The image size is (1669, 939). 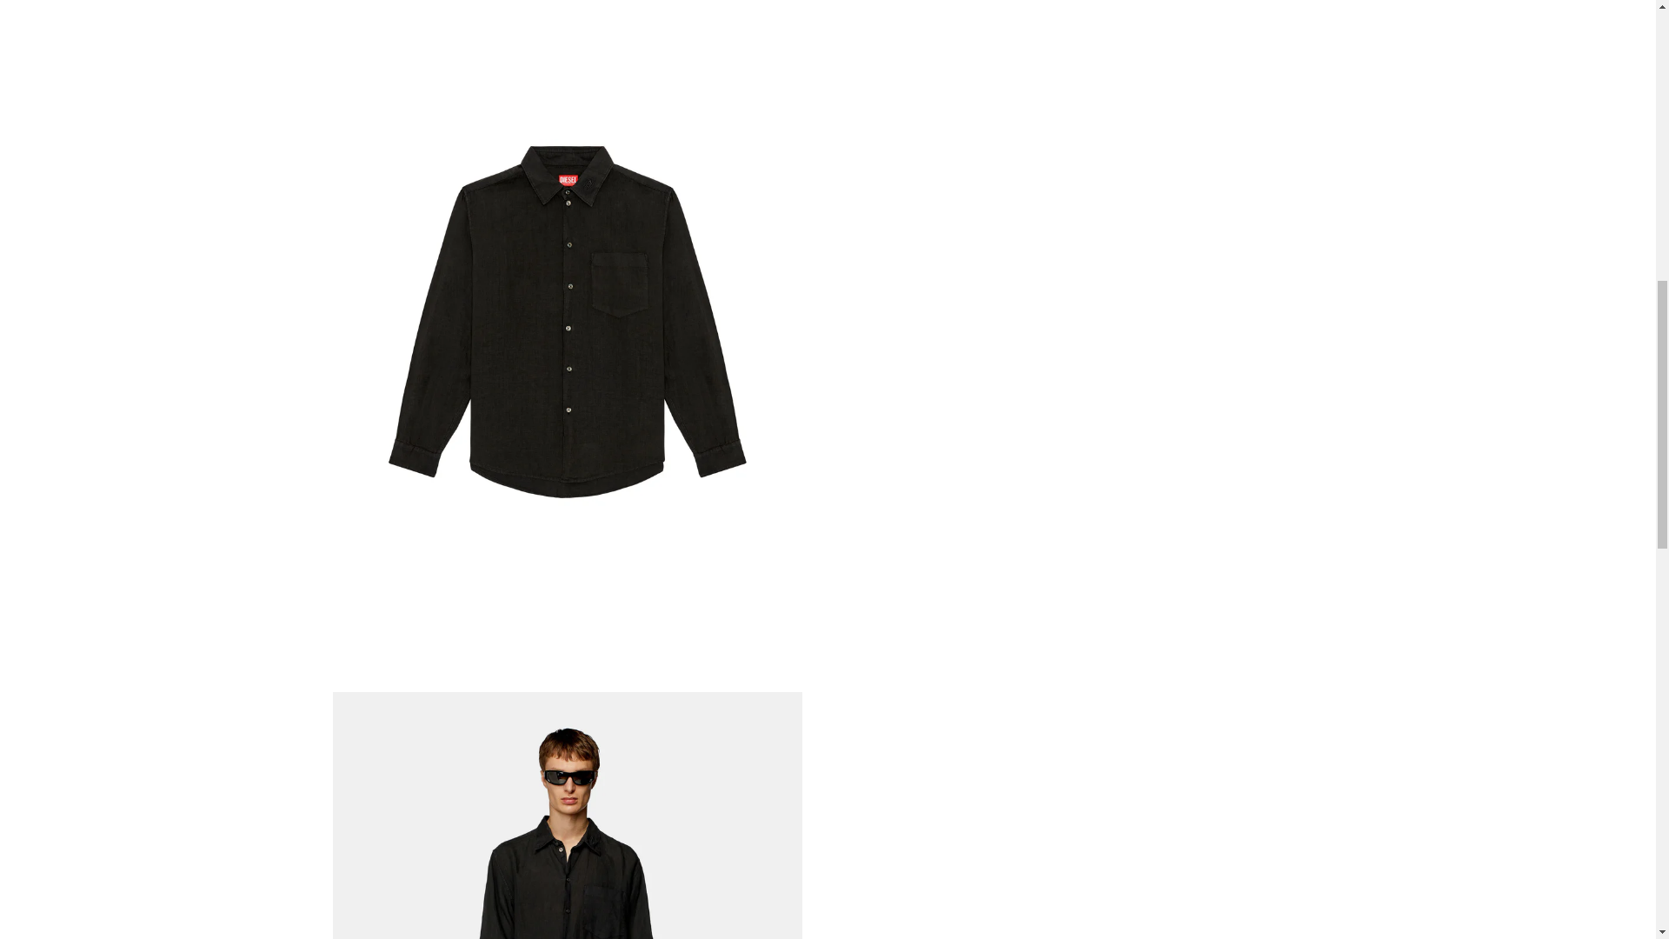 What do you see at coordinates (567, 816) in the screenshot?
I see `DIESEL S-Emil Shirt - Black` at bounding box center [567, 816].